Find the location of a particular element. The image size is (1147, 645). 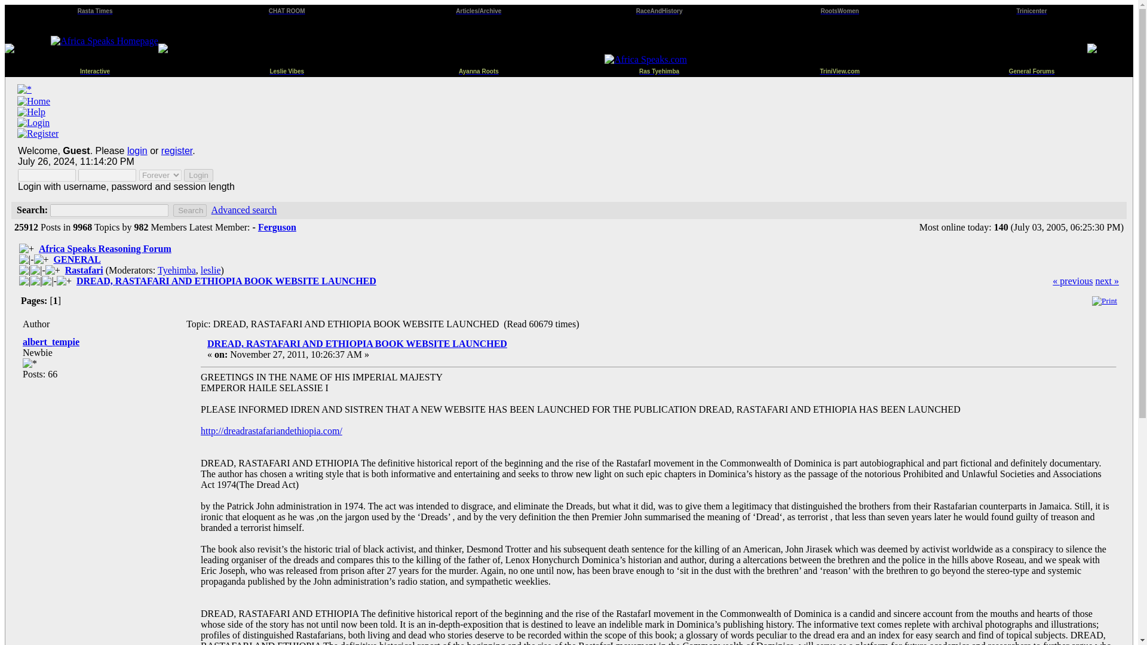

Trinicenter is located at coordinates (1031, 10).